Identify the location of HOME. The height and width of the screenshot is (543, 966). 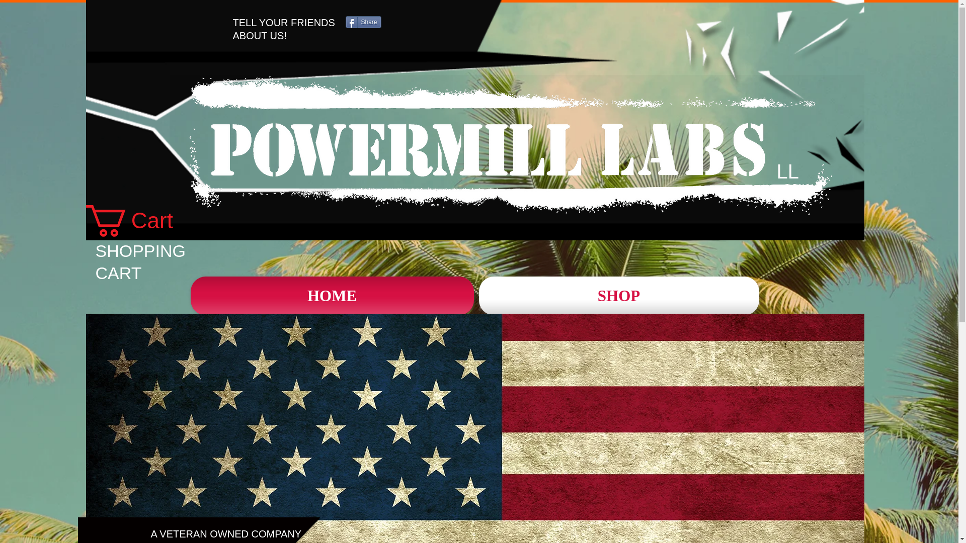
(333, 296).